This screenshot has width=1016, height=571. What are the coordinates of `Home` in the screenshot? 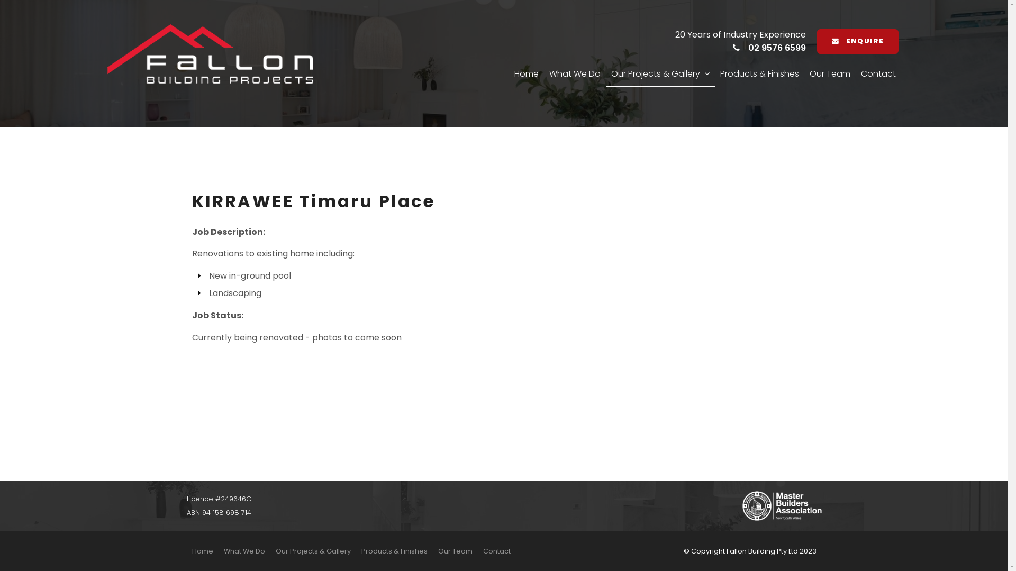 It's located at (527, 75).